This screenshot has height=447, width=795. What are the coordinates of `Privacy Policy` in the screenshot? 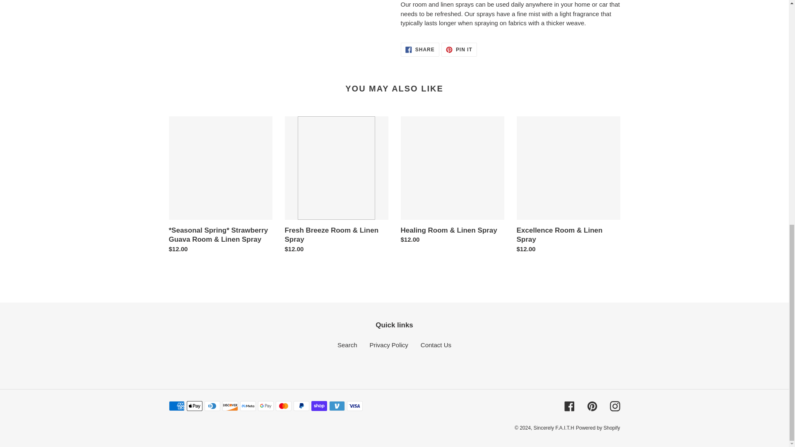 It's located at (420, 50).